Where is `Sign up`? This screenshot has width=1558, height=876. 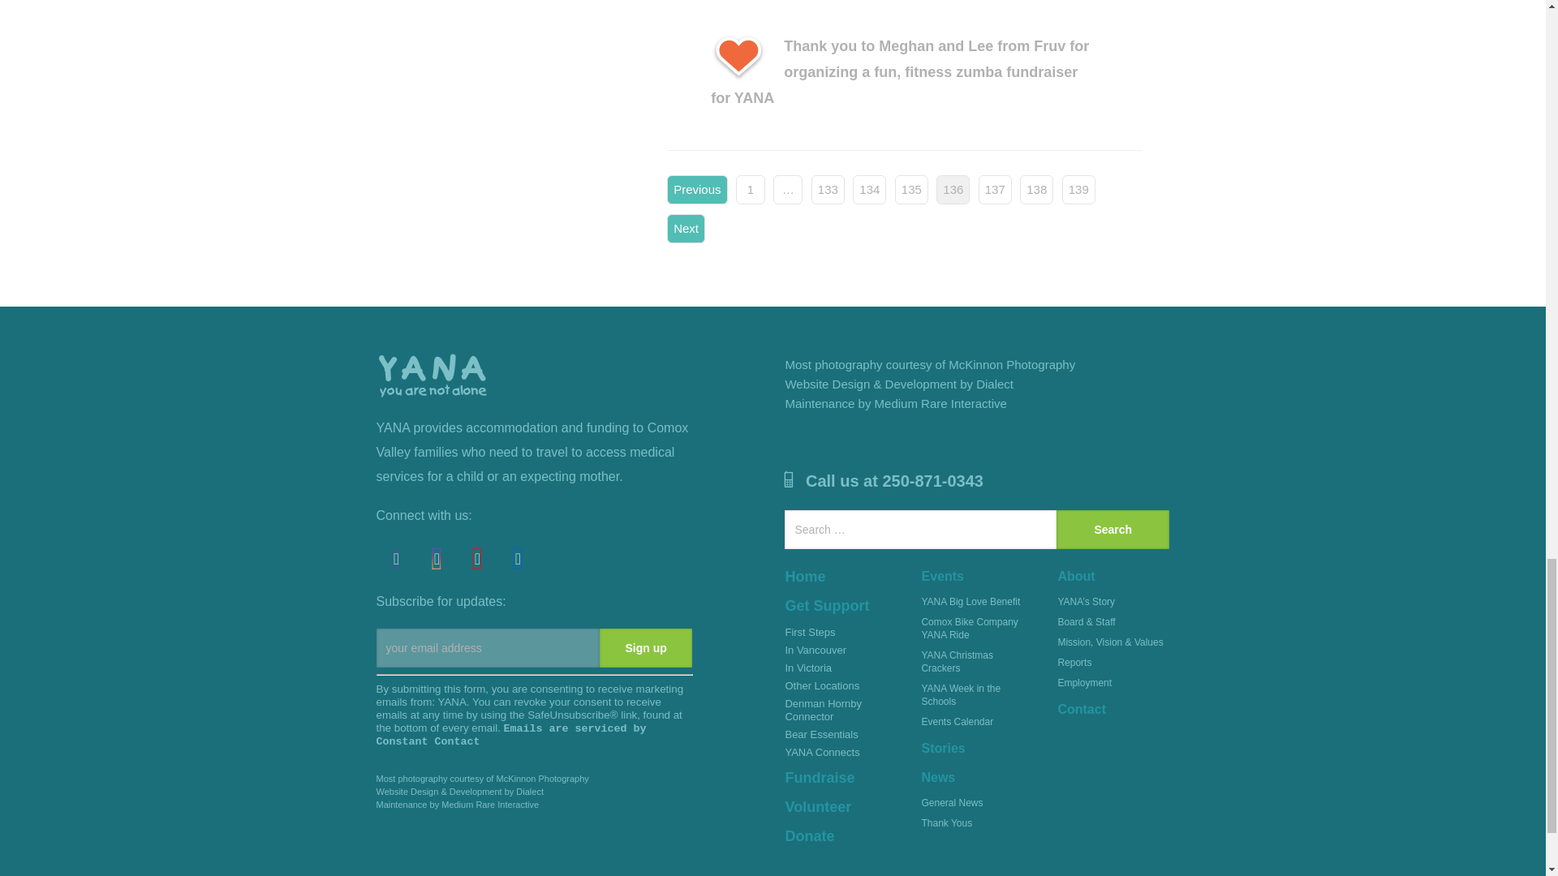 Sign up is located at coordinates (646, 647).